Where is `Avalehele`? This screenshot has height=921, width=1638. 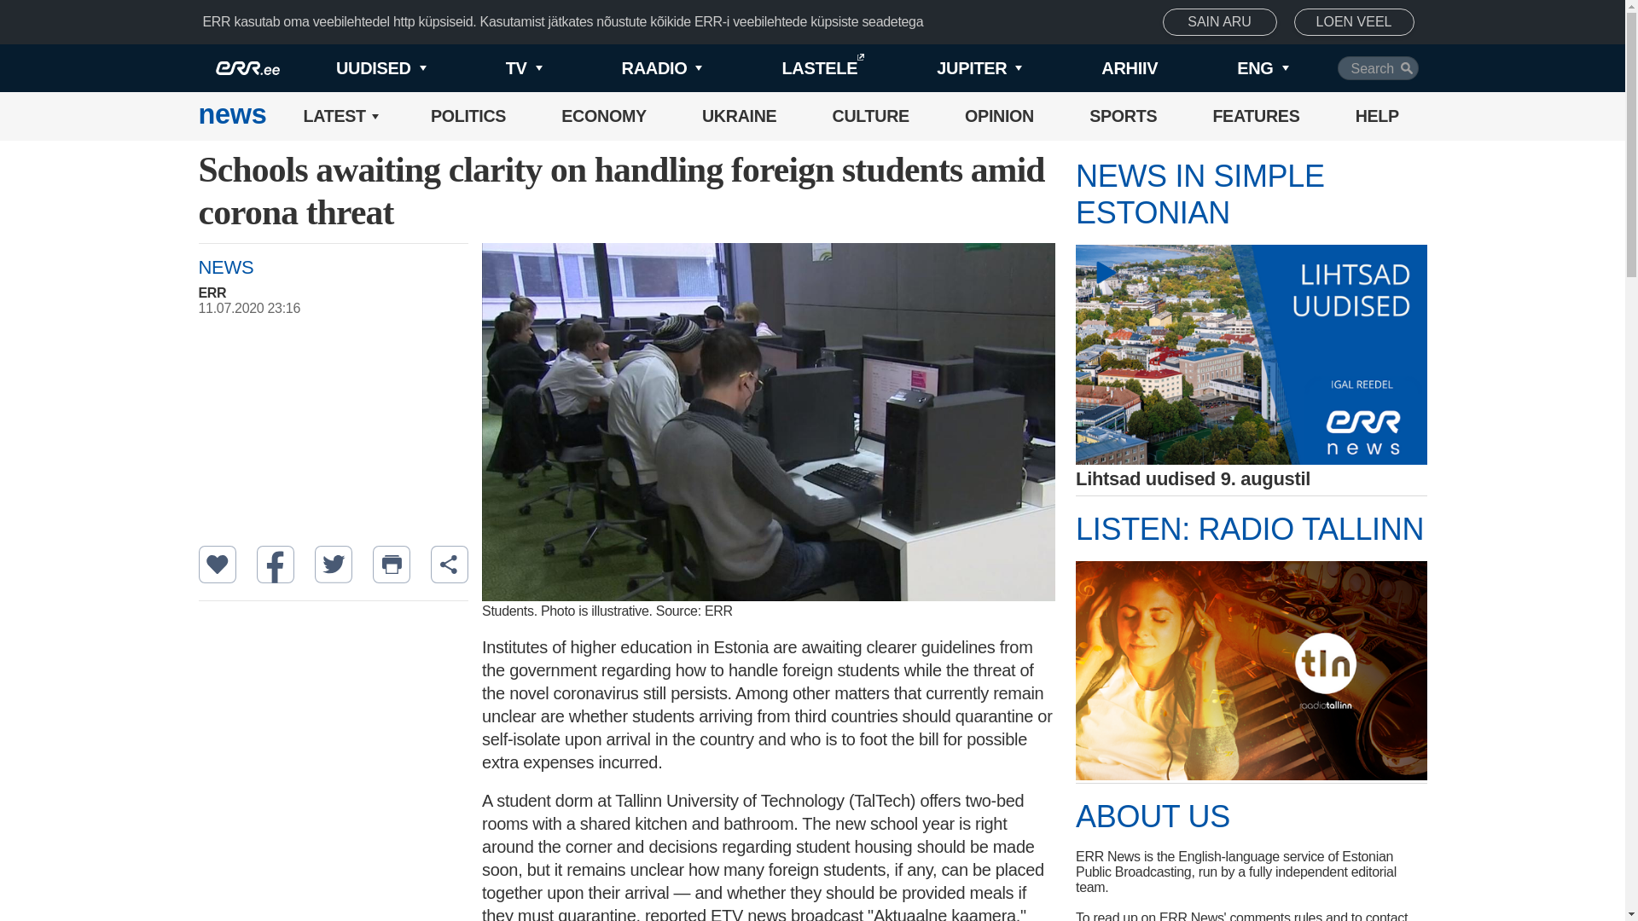 Avalehele is located at coordinates (232, 116).